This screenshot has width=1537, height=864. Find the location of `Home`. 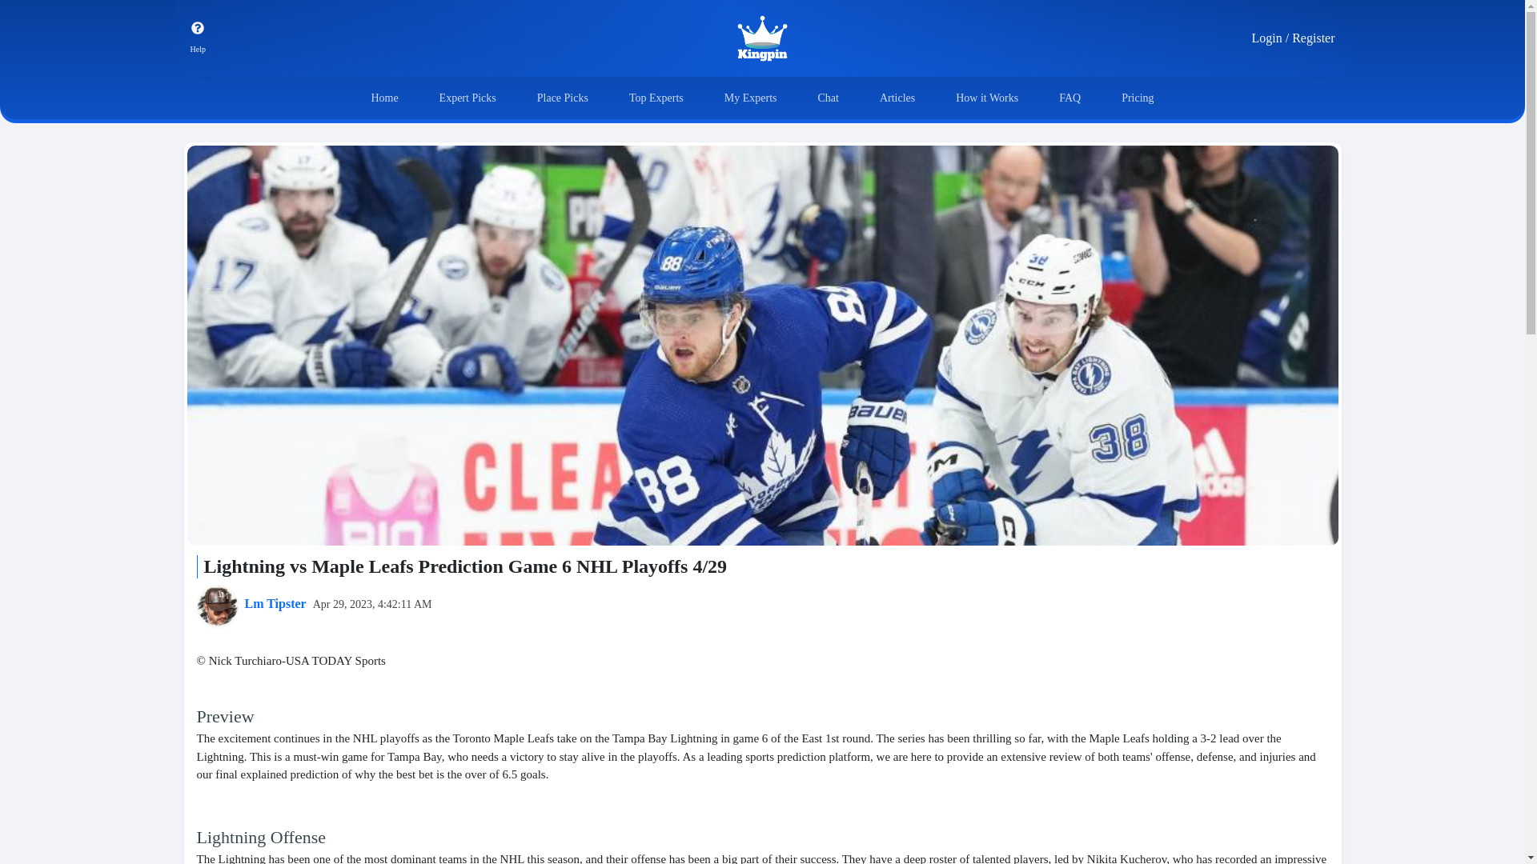

Home is located at coordinates (384, 98).